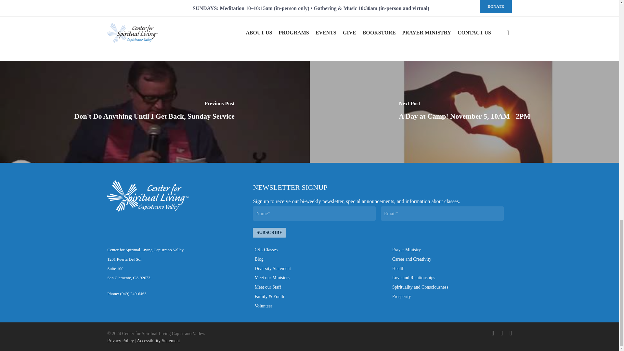 This screenshot has height=351, width=624. What do you see at coordinates (158, 341) in the screenshot?
I see `Accessibility Statement` at bounding box center [158, 341].